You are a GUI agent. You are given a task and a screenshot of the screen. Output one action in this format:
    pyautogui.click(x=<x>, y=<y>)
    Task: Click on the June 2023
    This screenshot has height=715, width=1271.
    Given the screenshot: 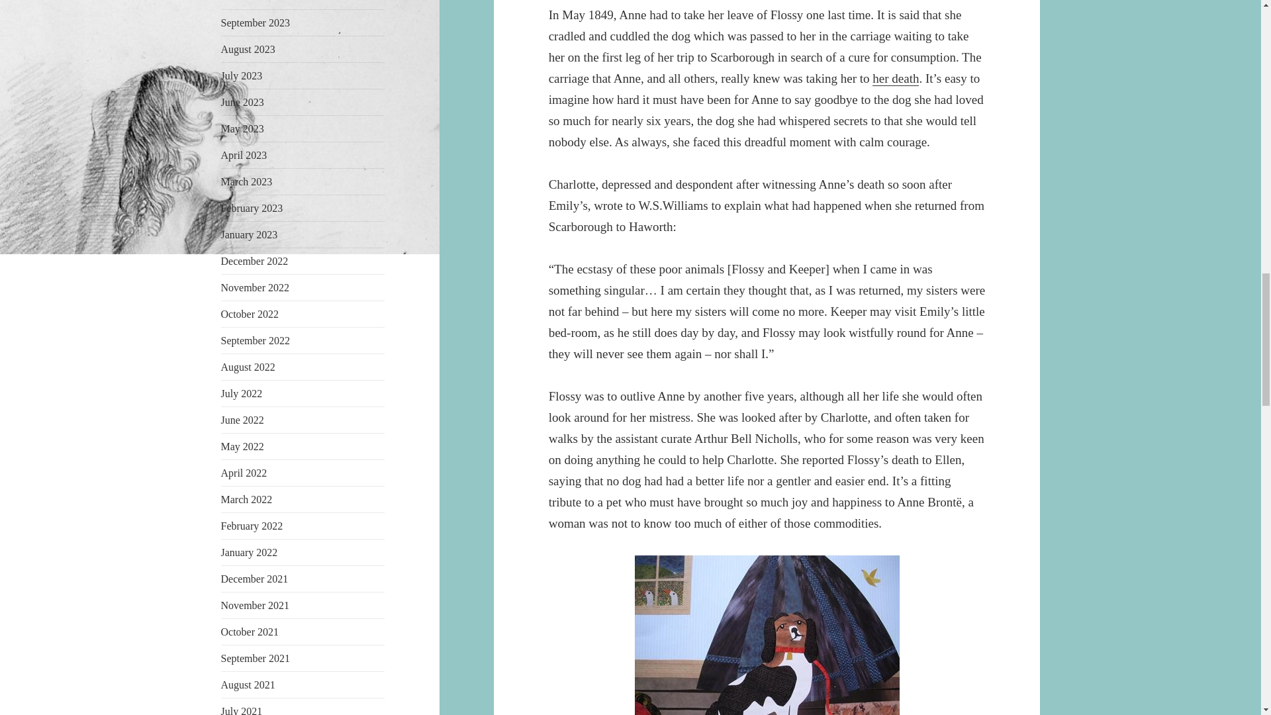 What is the action you would take?
    pyautogui.click(x=242, y=102)
    